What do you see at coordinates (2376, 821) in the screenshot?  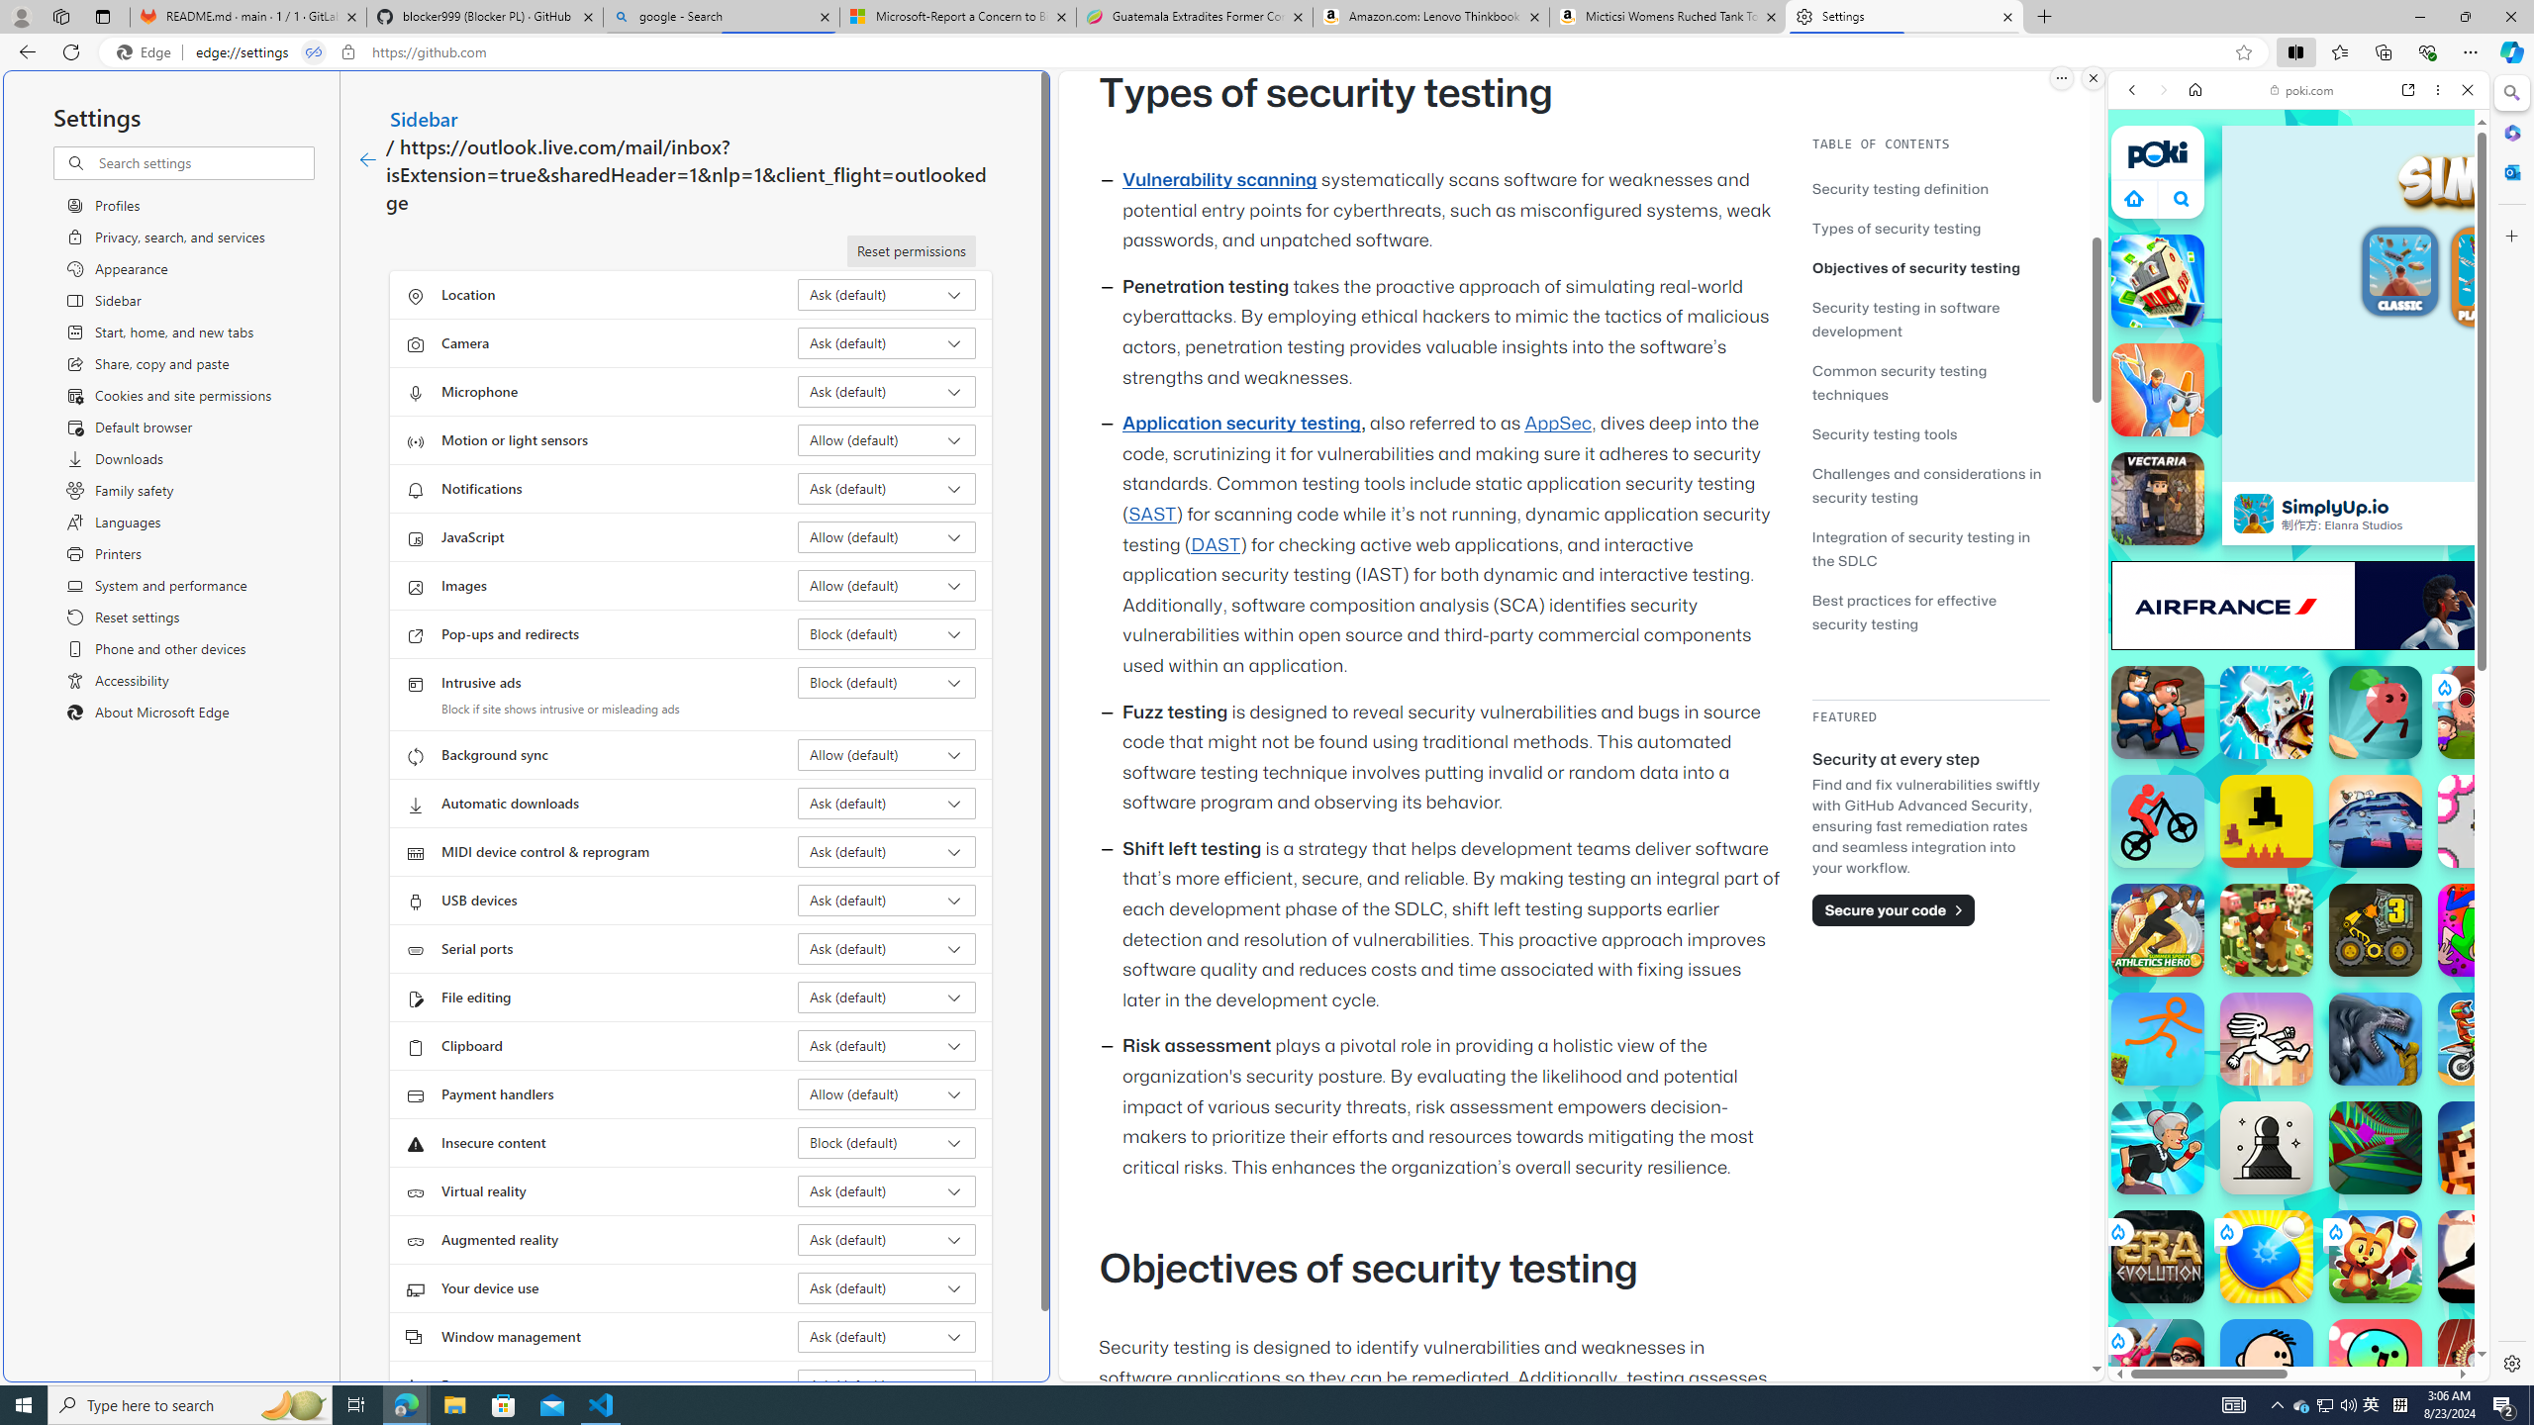 I see `Big Tower Tiny Square` at bounding box center [2376, 821].